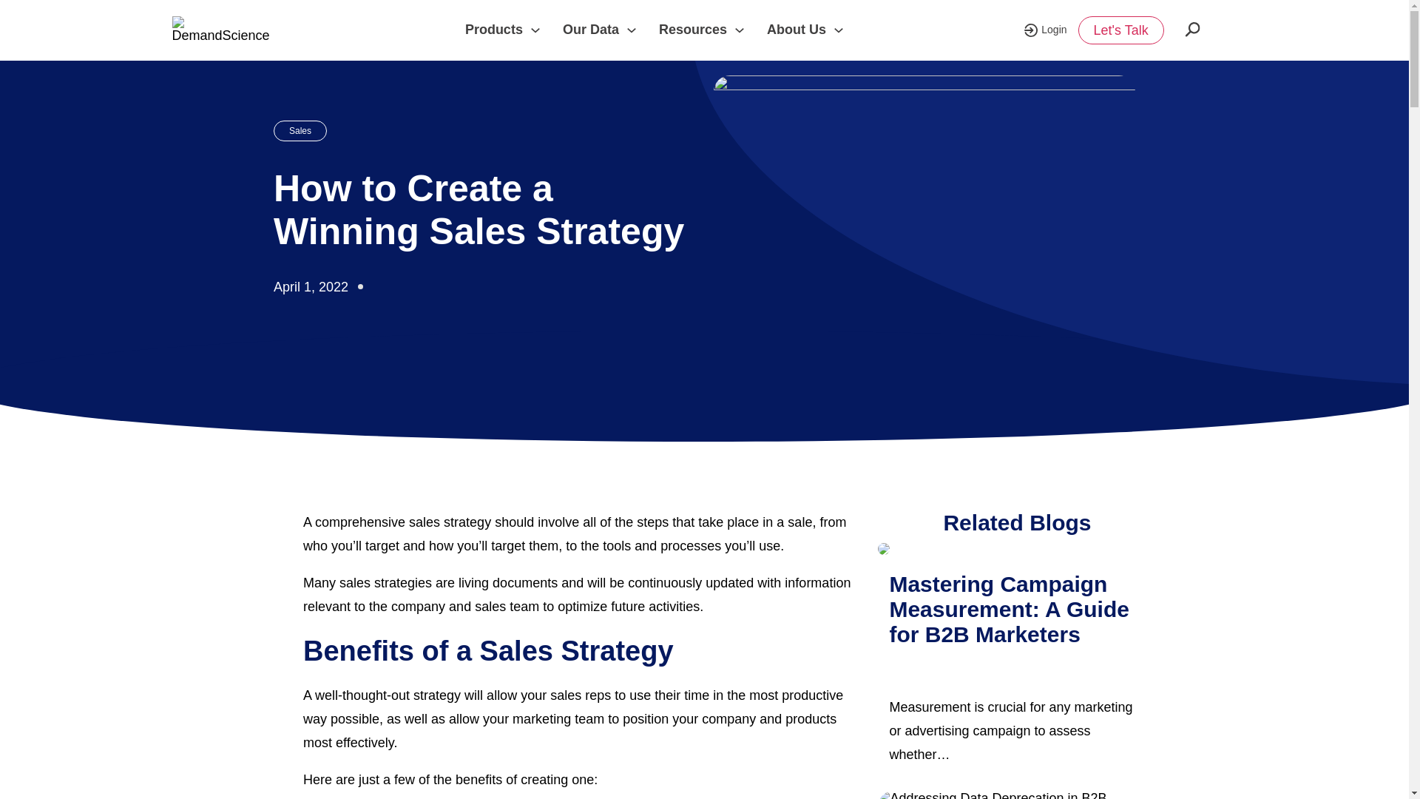 The width and height of the screenshot is (1420, 799). Describe the element at coordinates (1009, 609) in the screenshot. I see `Mastering Campaign Measurement: A Guide for B2B Marketers` at that location.